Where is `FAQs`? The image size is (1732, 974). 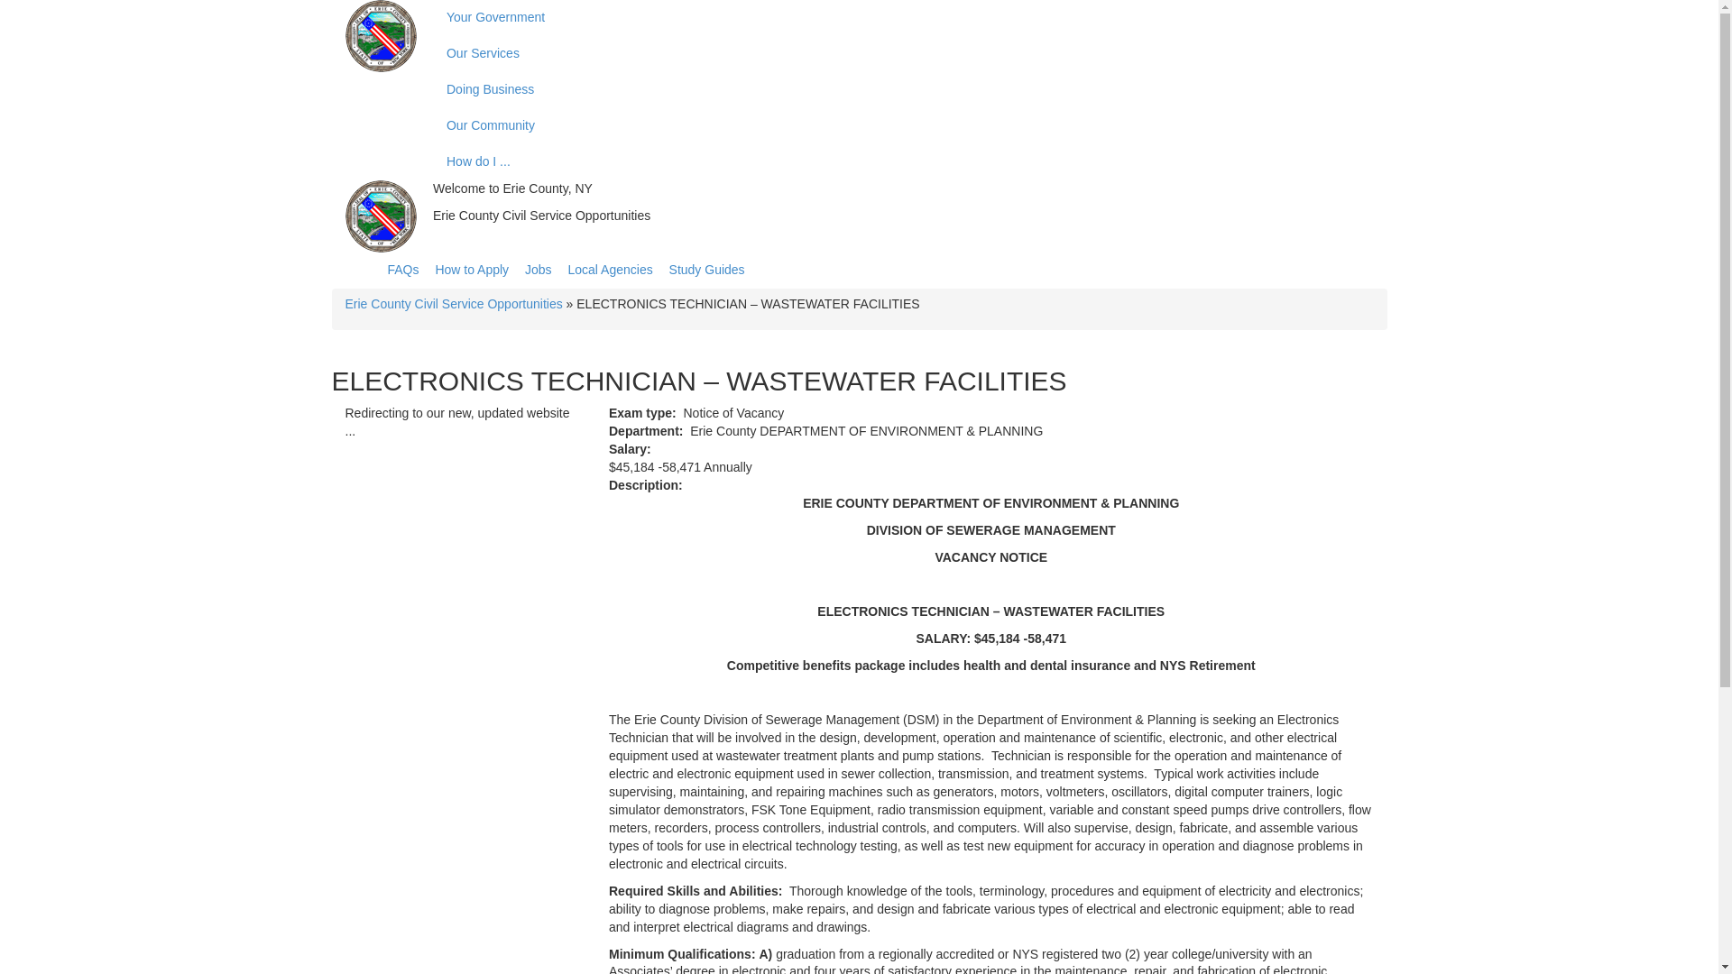 FAQs is located at coordinates (403, 269).